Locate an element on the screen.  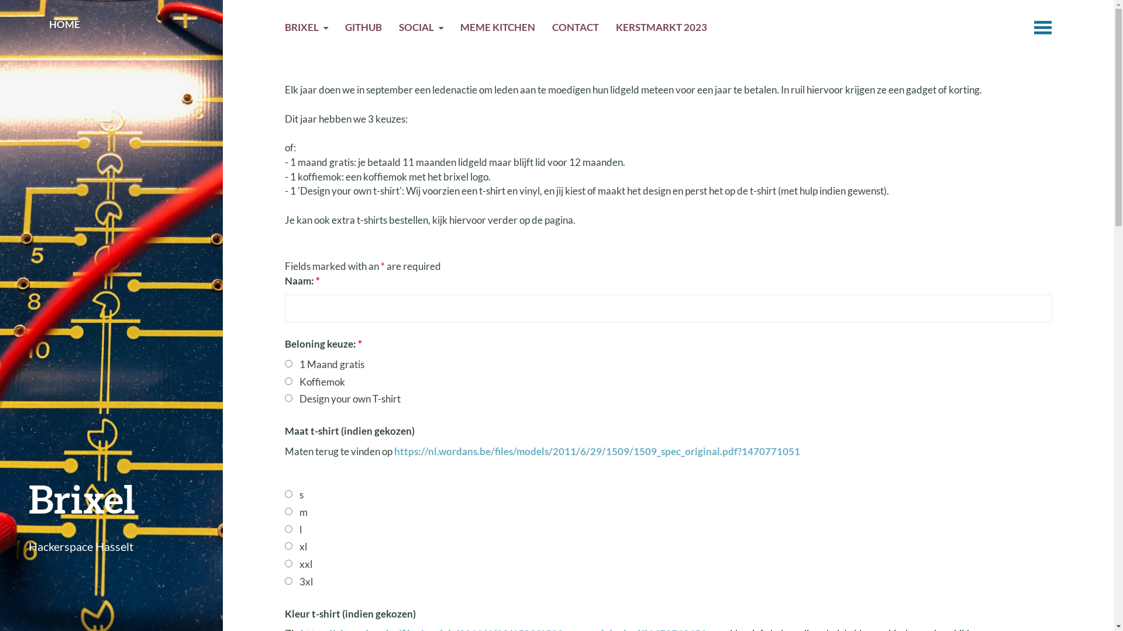
SOCIAL is located at coordinates (421, 29).